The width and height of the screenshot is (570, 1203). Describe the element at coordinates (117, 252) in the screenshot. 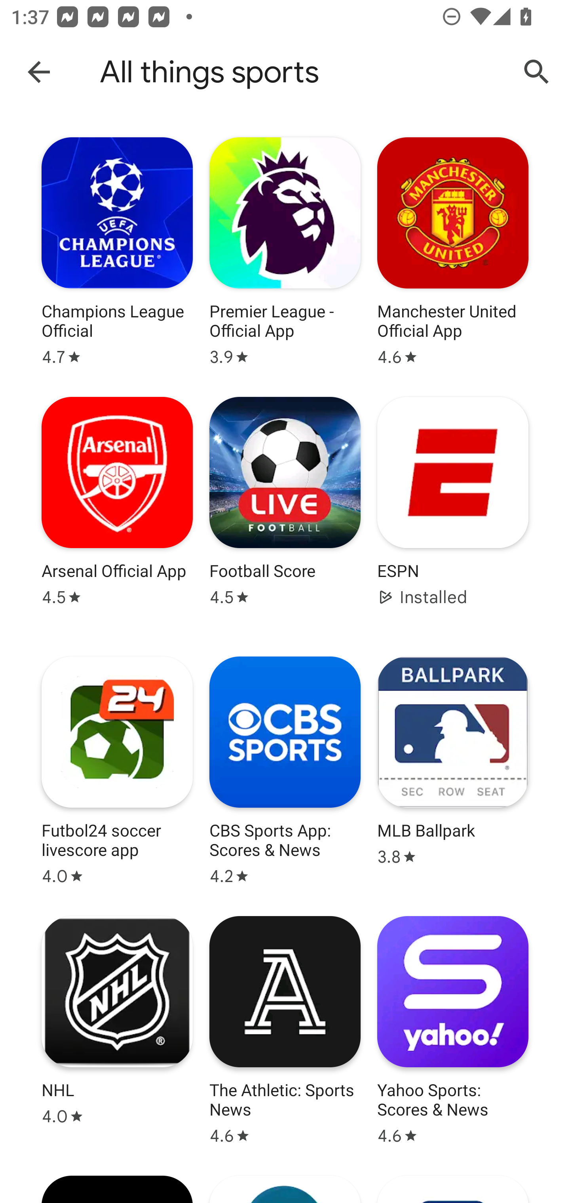

I see `App: Champions League Official
Star rating: 4.7


` at that location.